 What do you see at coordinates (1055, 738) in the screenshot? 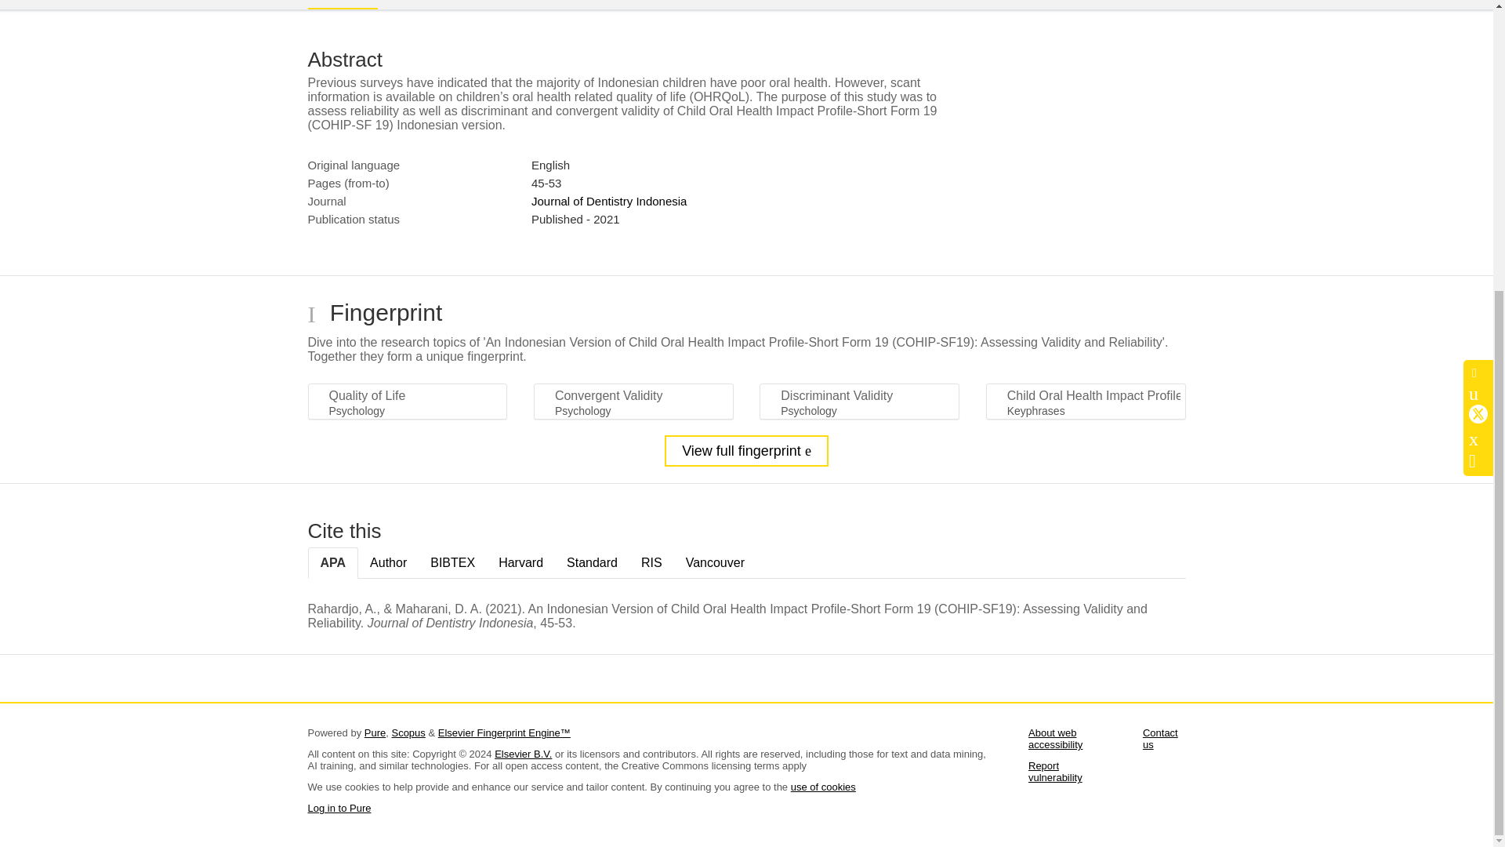
I see `About web accessibility` at bounding box center [1055, 738].